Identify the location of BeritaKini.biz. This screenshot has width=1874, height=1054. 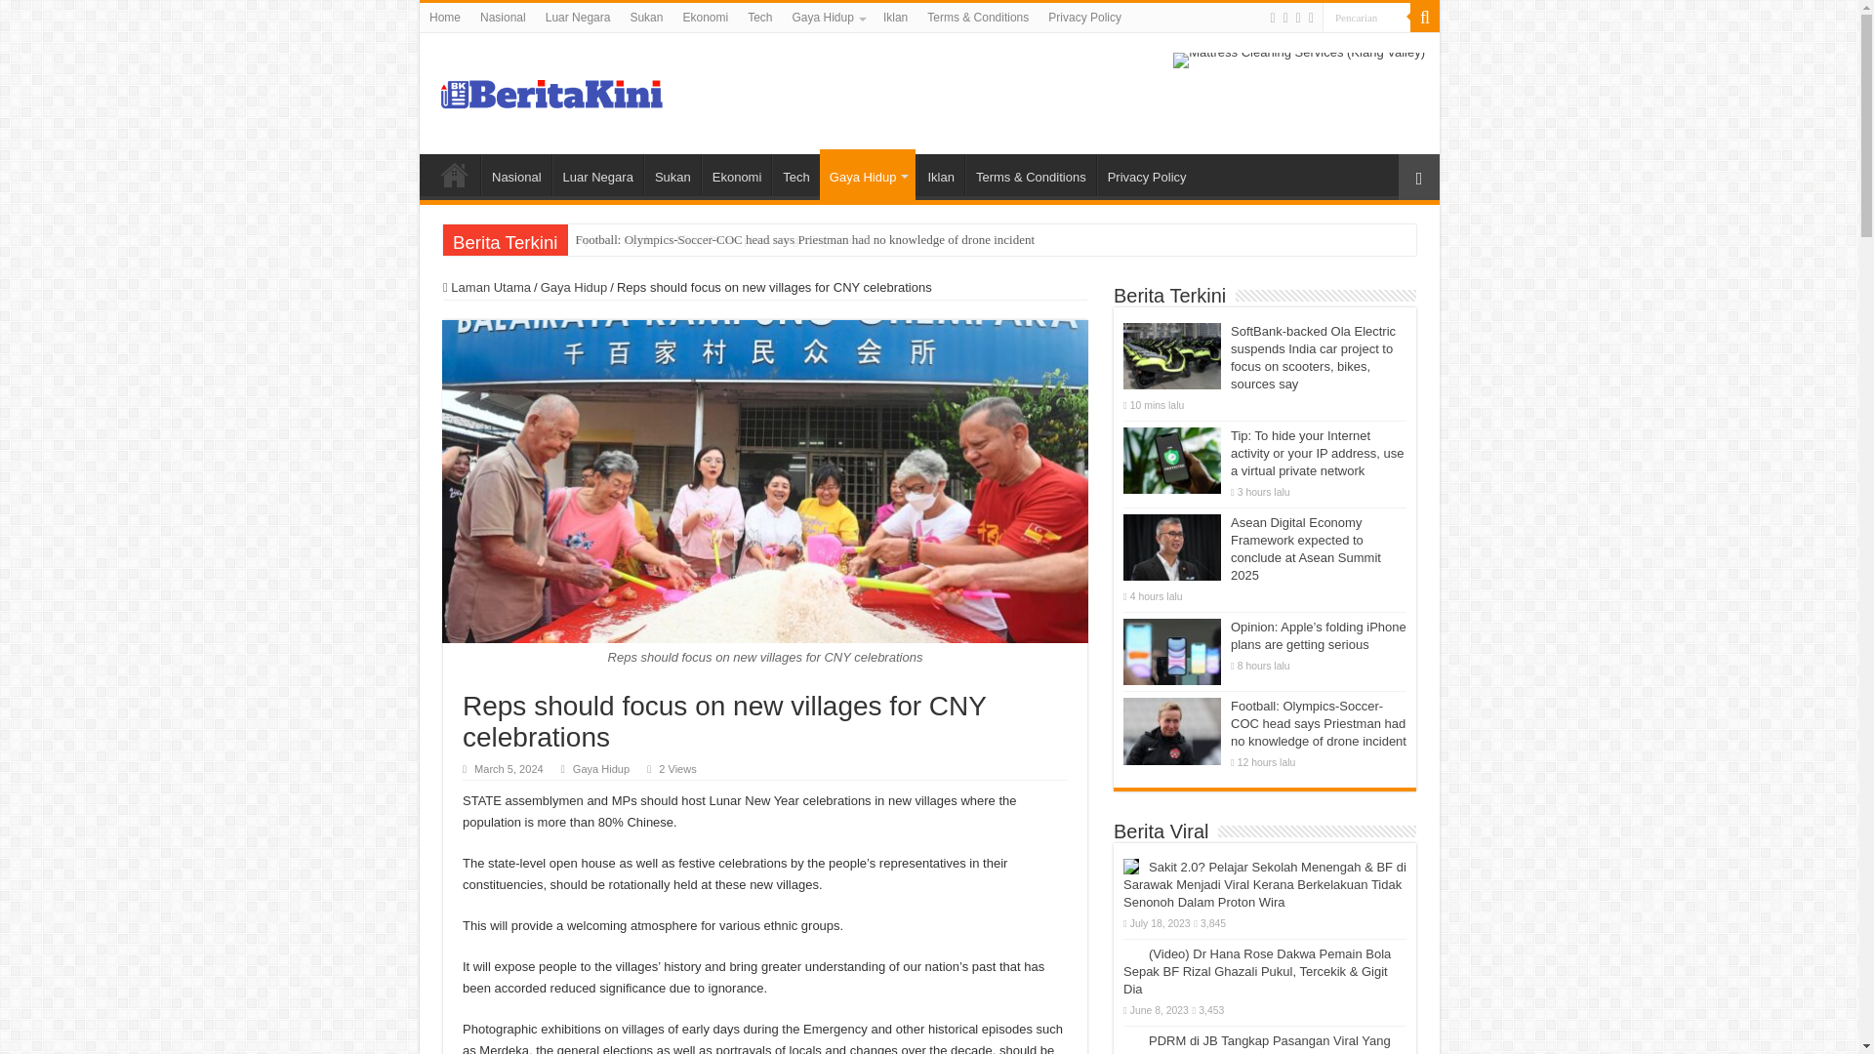
(551, 90).